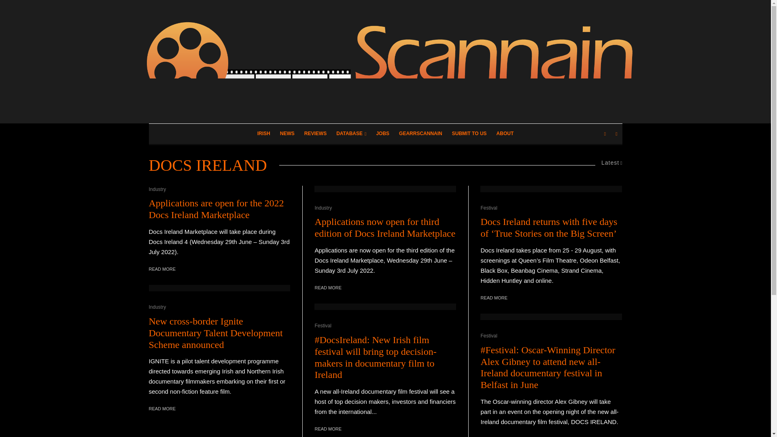 The width and height of the screenshot is (777, 437). What do you see at coordinates (264, 134) in the screenshot?
I see `IRISH` at bounding box center [264, 134].